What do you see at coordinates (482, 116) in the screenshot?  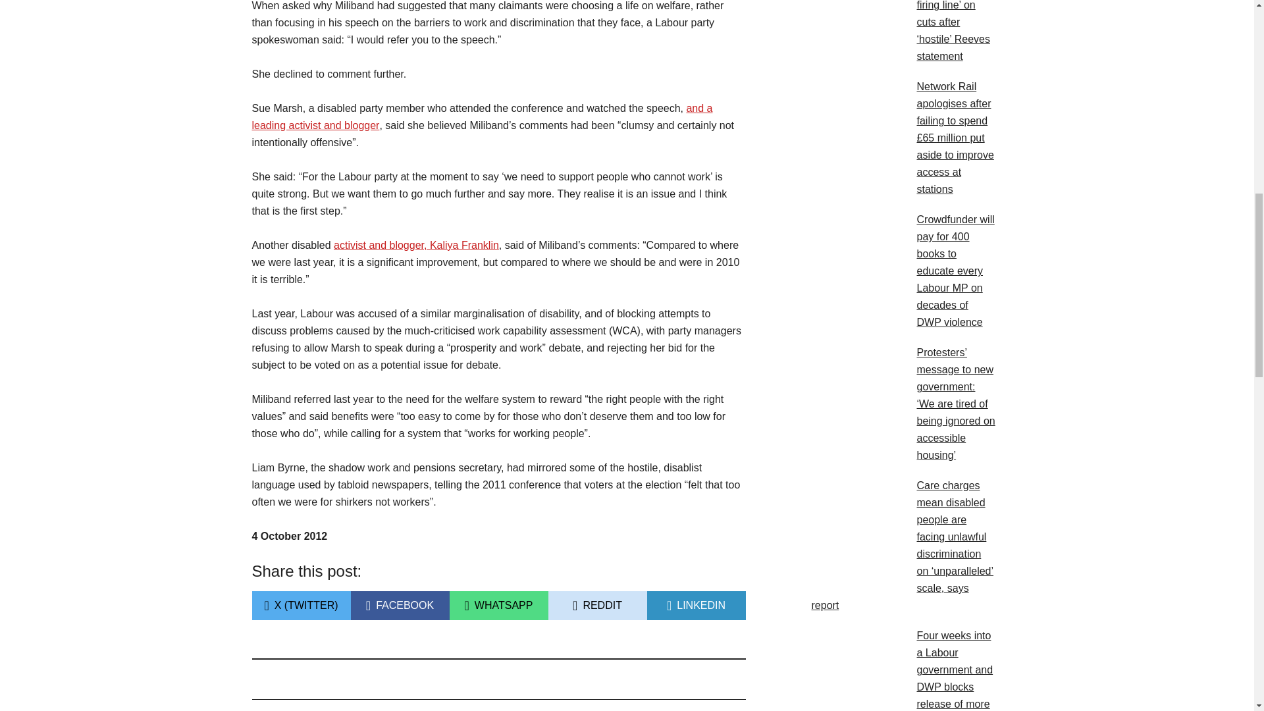 I see `and a leading activist and blogger` at bounding box center [482, 116].